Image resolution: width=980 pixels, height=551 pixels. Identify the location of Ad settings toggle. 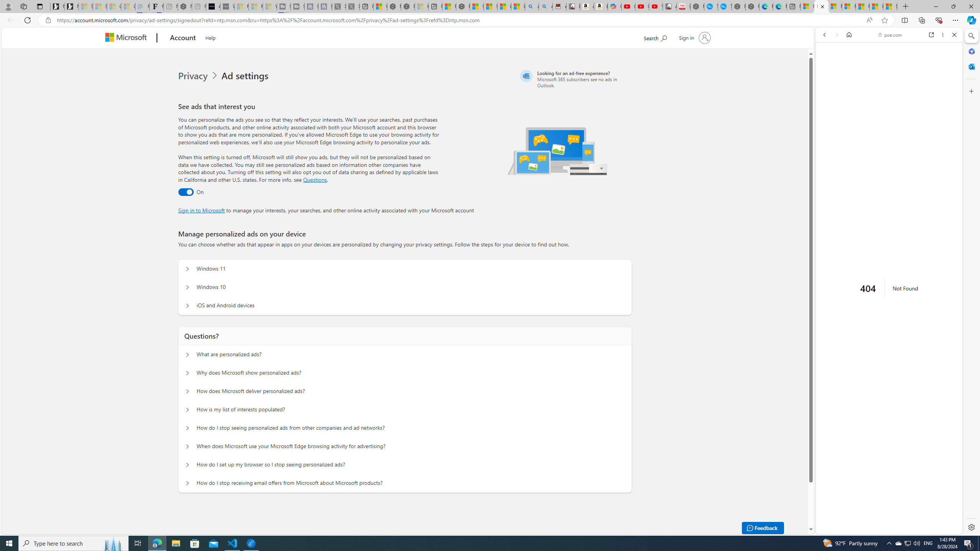
(186, 192).